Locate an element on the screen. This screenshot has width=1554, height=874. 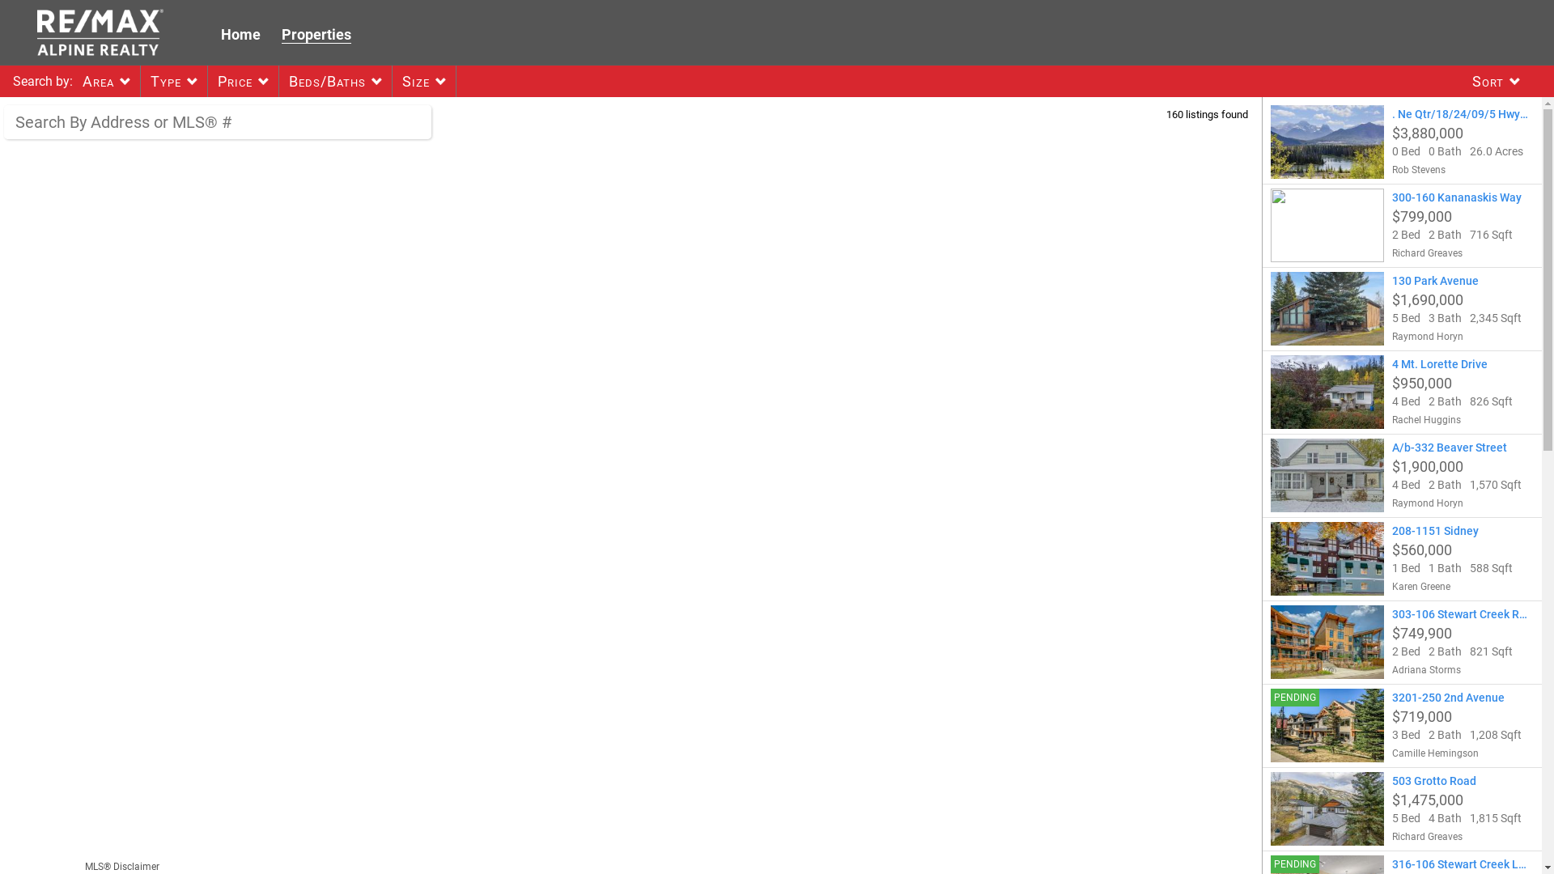
Type is located at coordinates (169, 81).